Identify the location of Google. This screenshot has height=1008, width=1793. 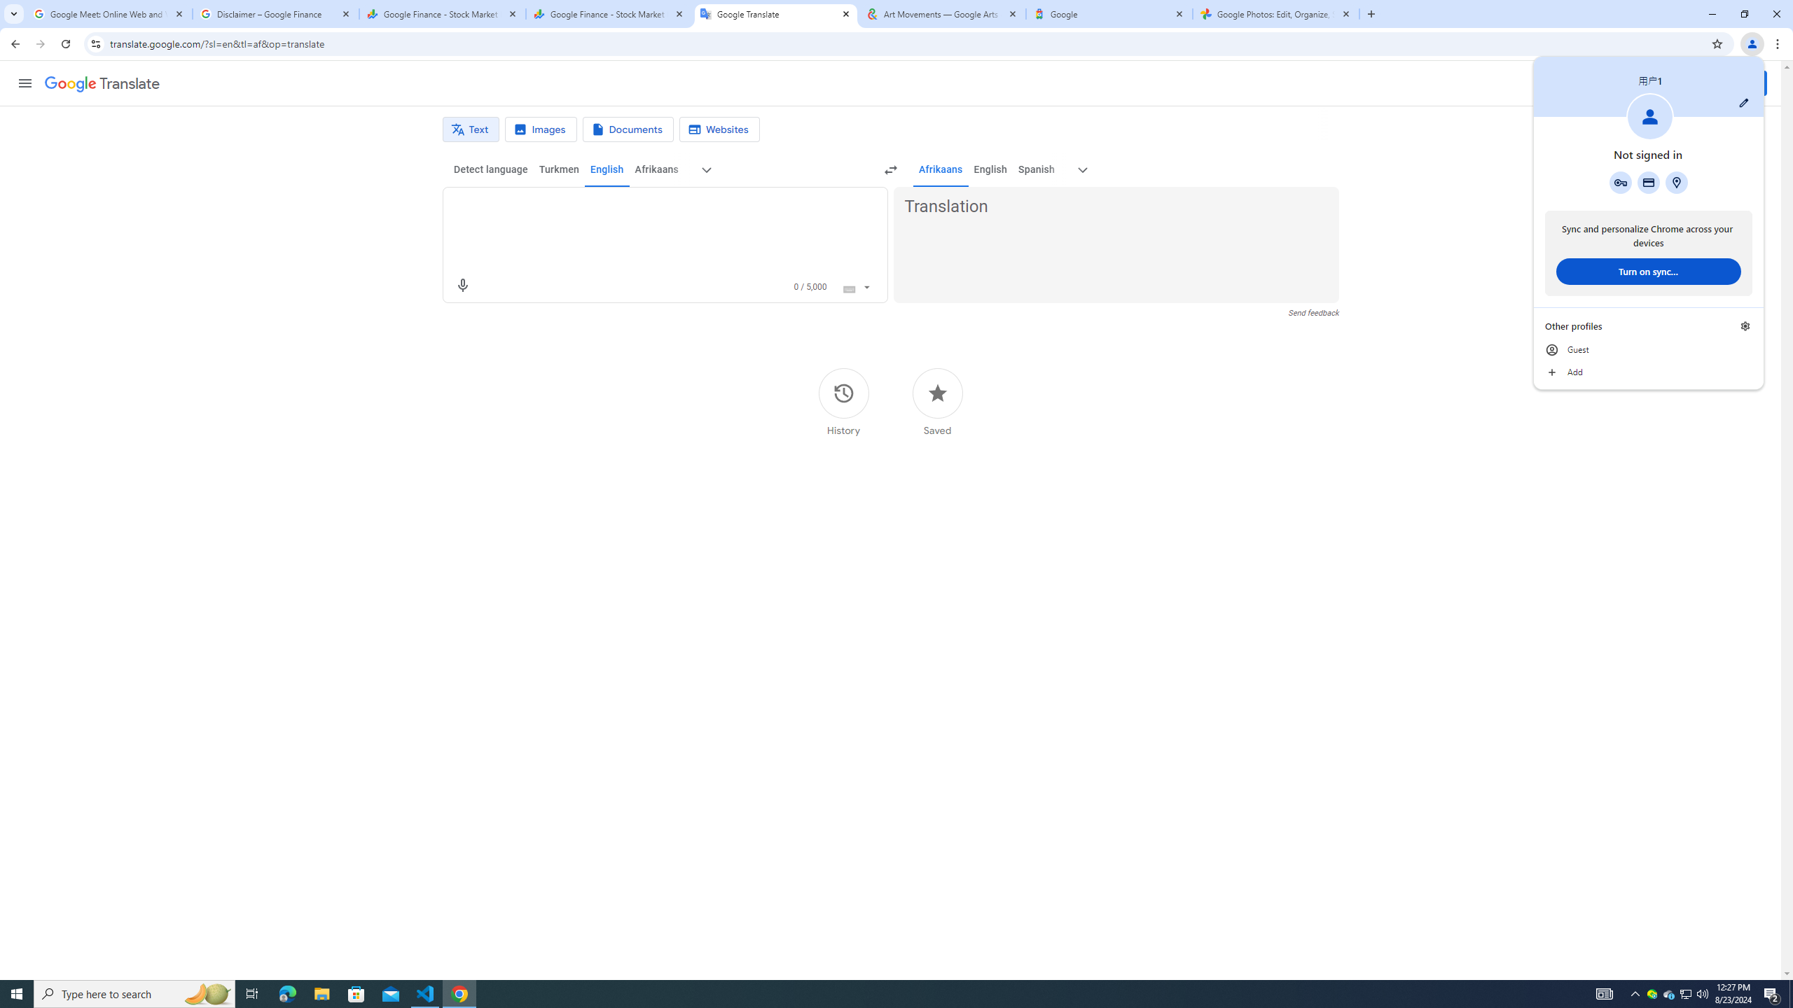
(1109, 14).